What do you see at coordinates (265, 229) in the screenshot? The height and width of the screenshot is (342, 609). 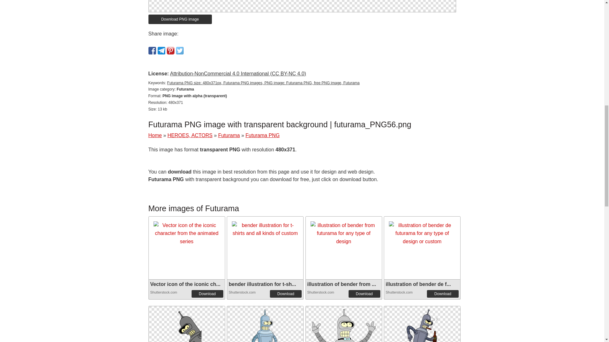 I see `bender illustration for t-shirts and all kinds of custom` at bounding box center [265, 229].